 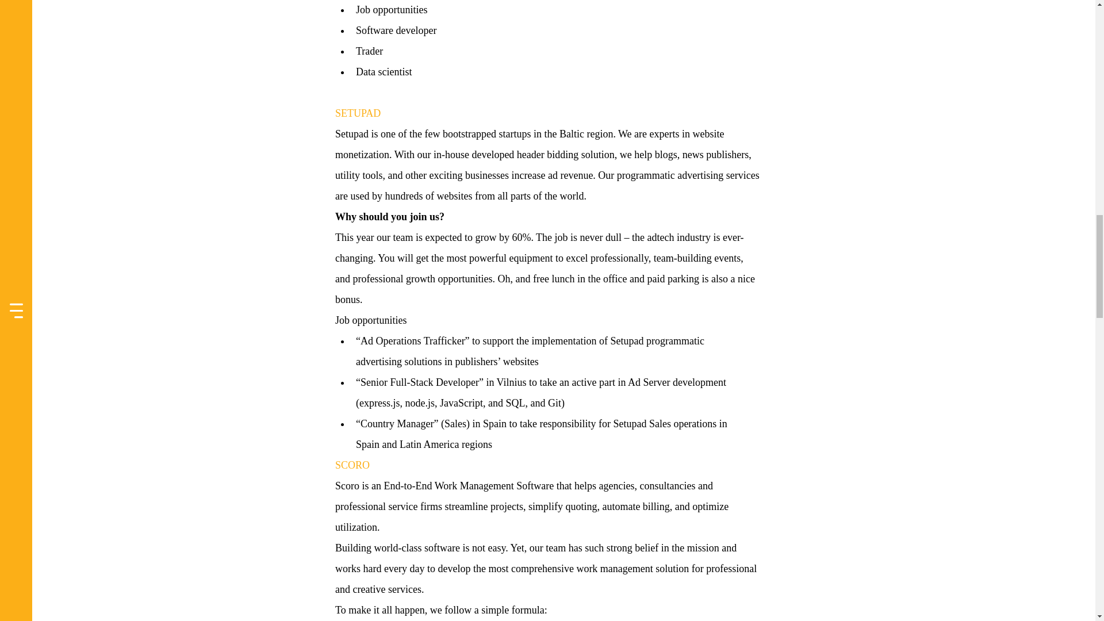 I want to click on SETUPAD, so click(x=356, y=113).